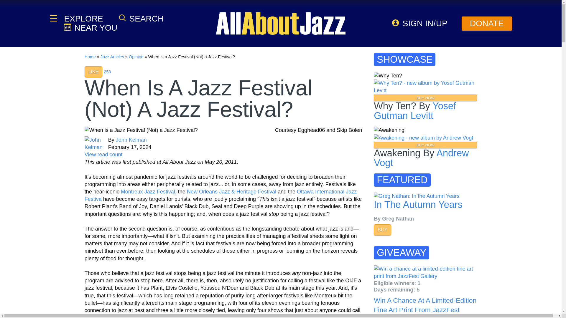 Image resolution: width=566 pixels, height=318 pixels. Describe the element at coordinates (136, 57) in the screenshot. I see `Opinion` at that location.